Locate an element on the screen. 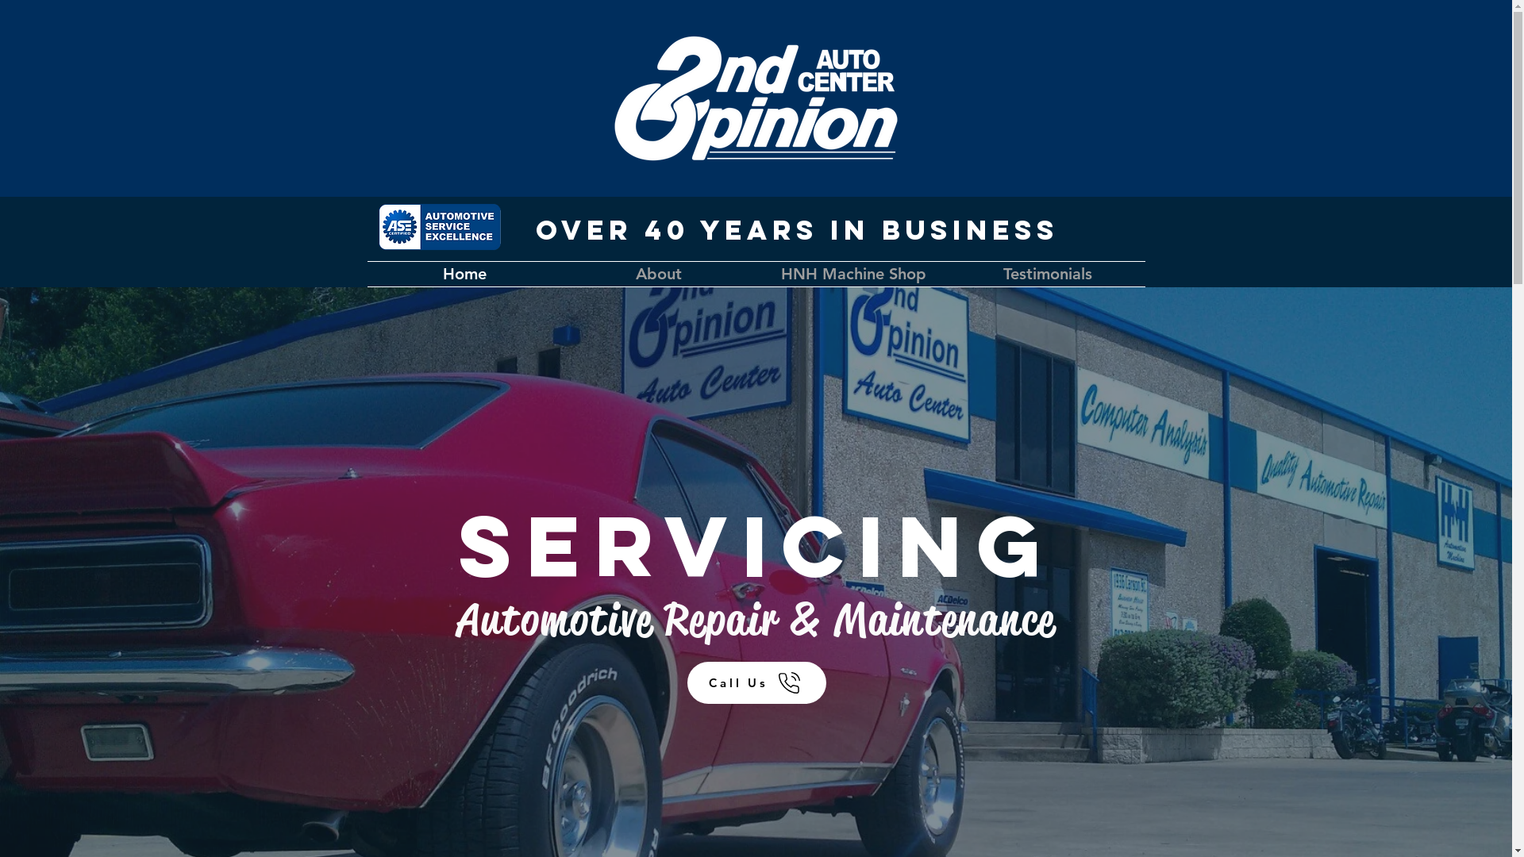  Call Us is located at coordinates (757, 682).